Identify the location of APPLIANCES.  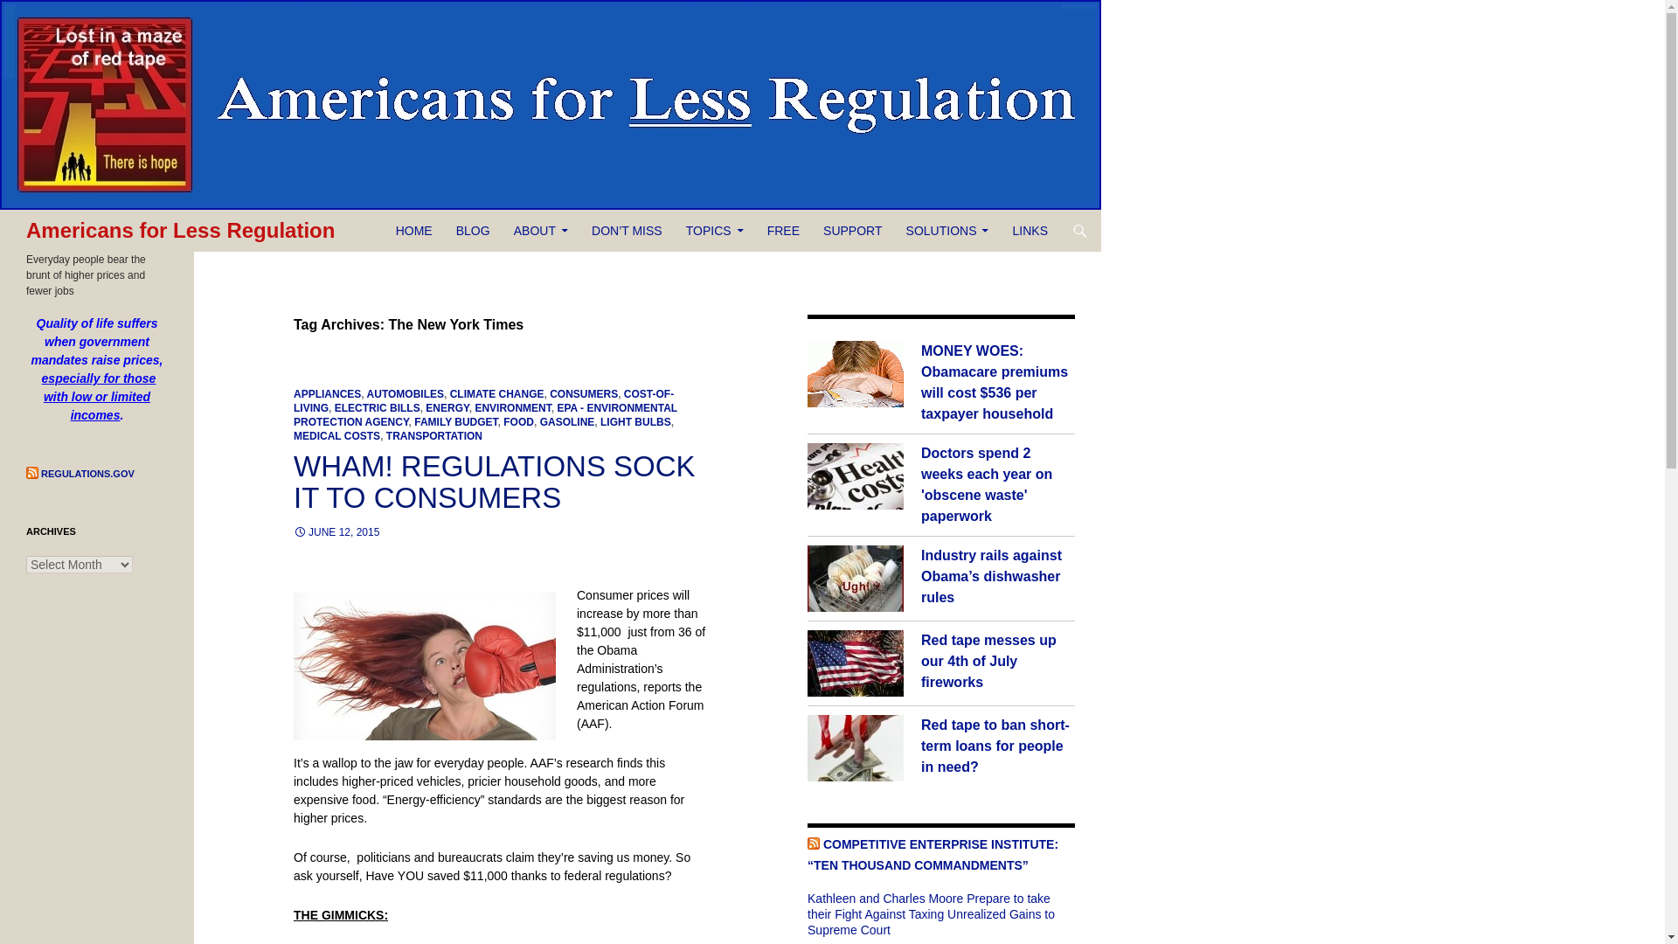
(327, 393).